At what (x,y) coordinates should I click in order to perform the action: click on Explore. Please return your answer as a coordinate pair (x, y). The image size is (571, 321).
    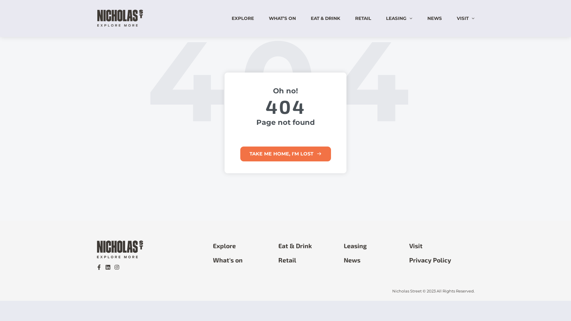
    Looking at the image, I should click on (224, 246).